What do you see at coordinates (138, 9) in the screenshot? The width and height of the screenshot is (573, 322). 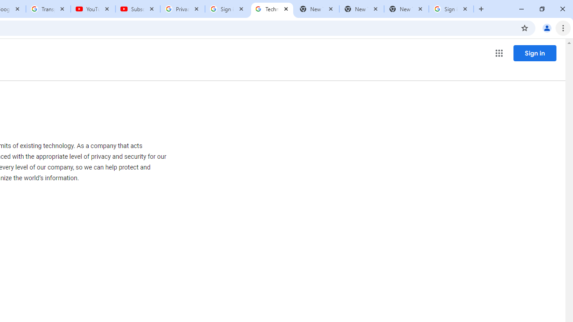 I see `Subscriptions - YouTube` at bounding box center [138, 9].